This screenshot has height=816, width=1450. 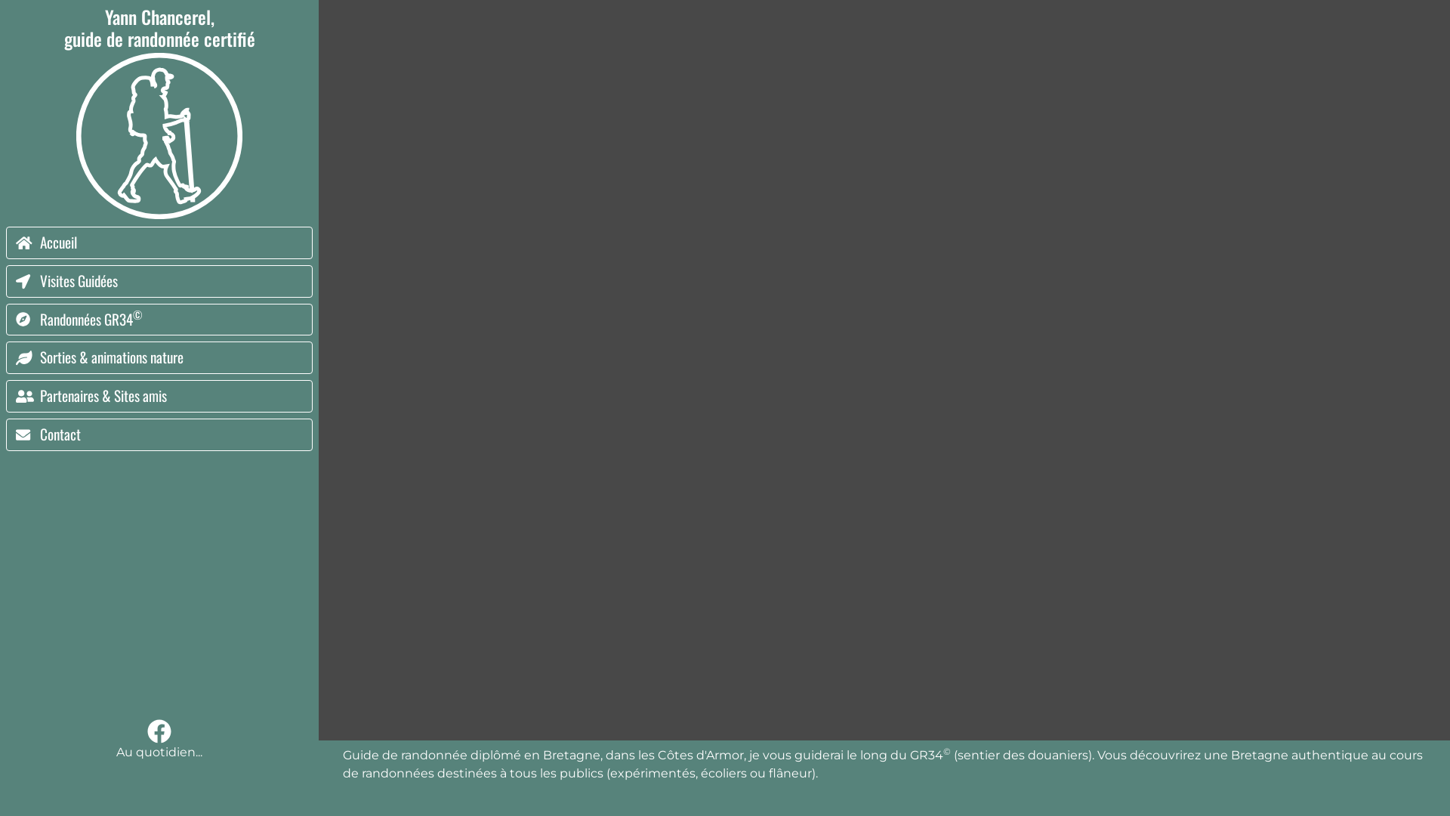 What do you see at coordinates (159, 740) in the screenshot?
I see `Au quotidien...` at bounding box center [159, 740].